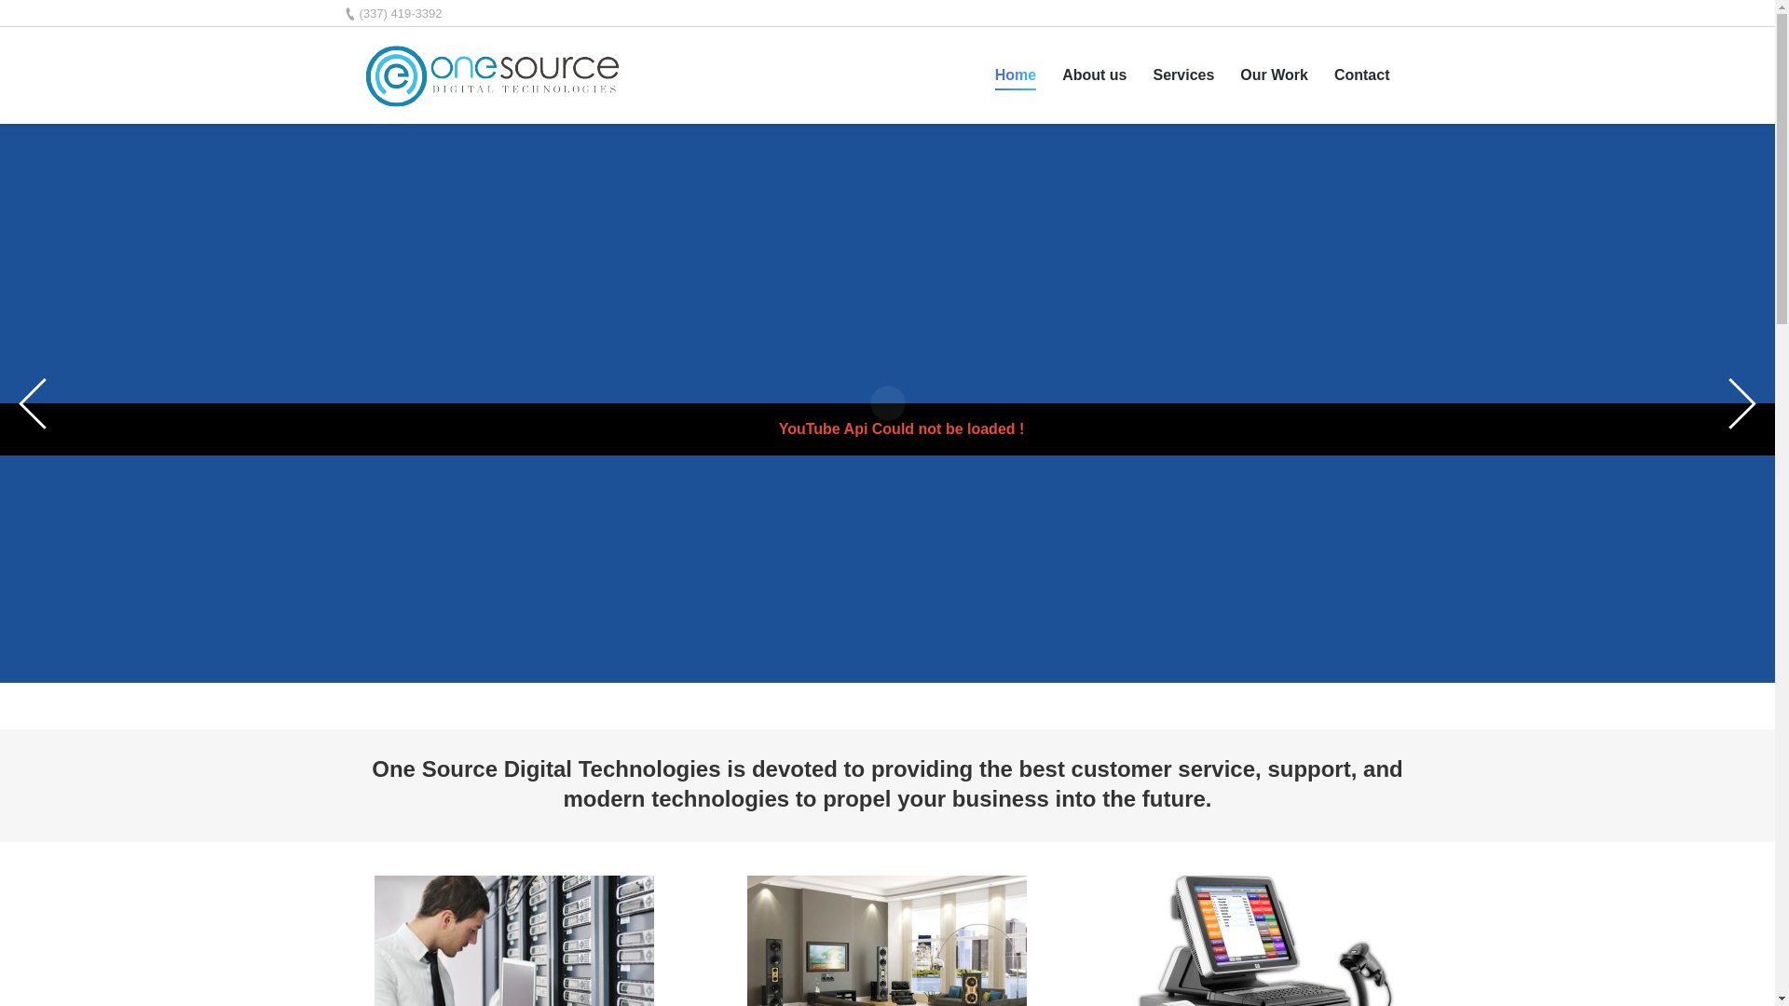  I want to click on Go!, so click(24, 19).